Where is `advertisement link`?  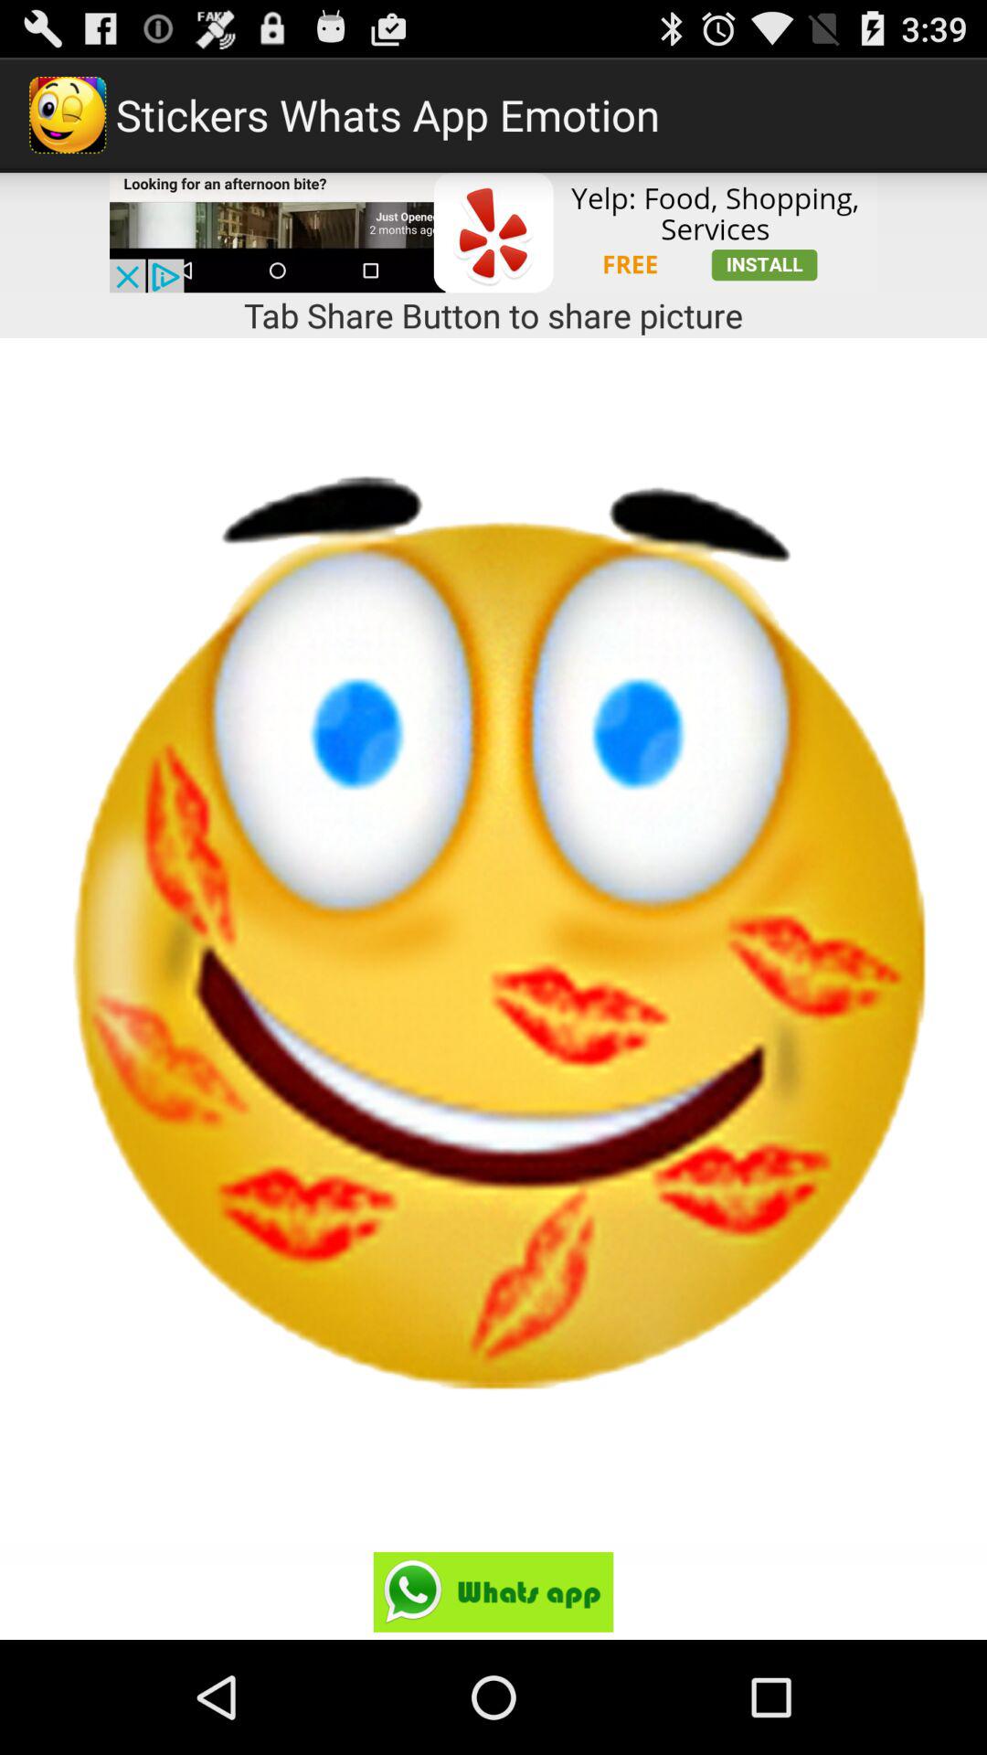
advertisement link is located at coordinates (493, 232).